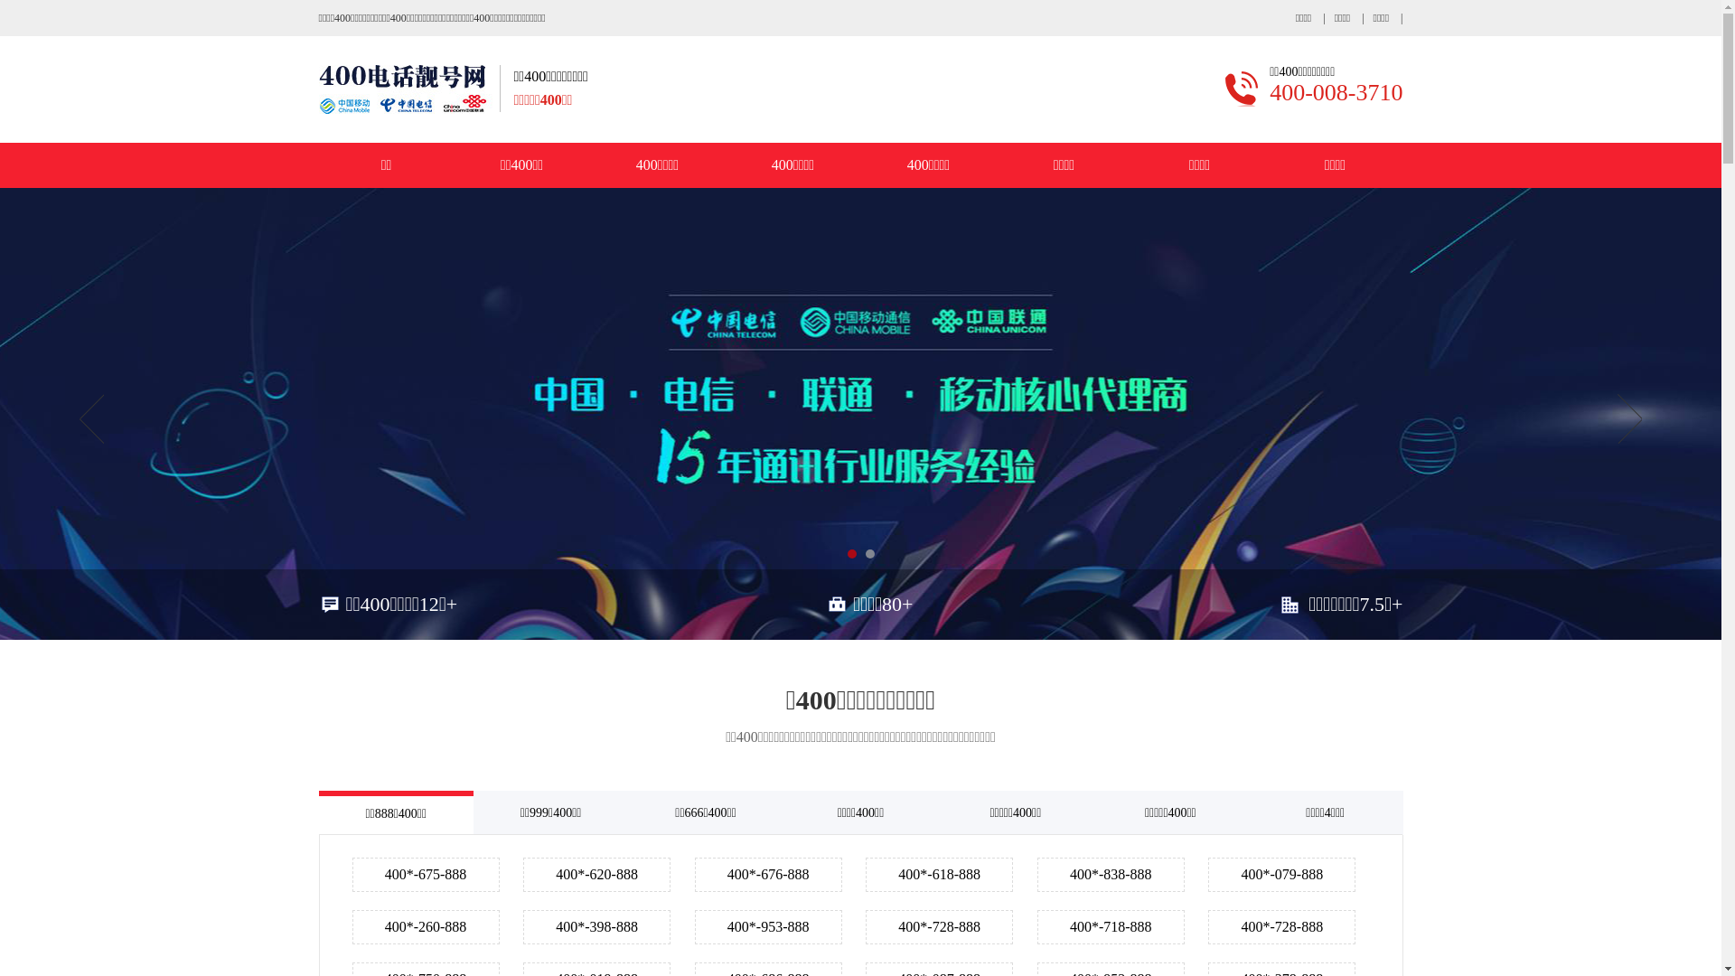 This screenshot has height=976, width=1735. Describe the element at coordinates (940, 875) in the screenshot. I see `400*-618-888` at that location.